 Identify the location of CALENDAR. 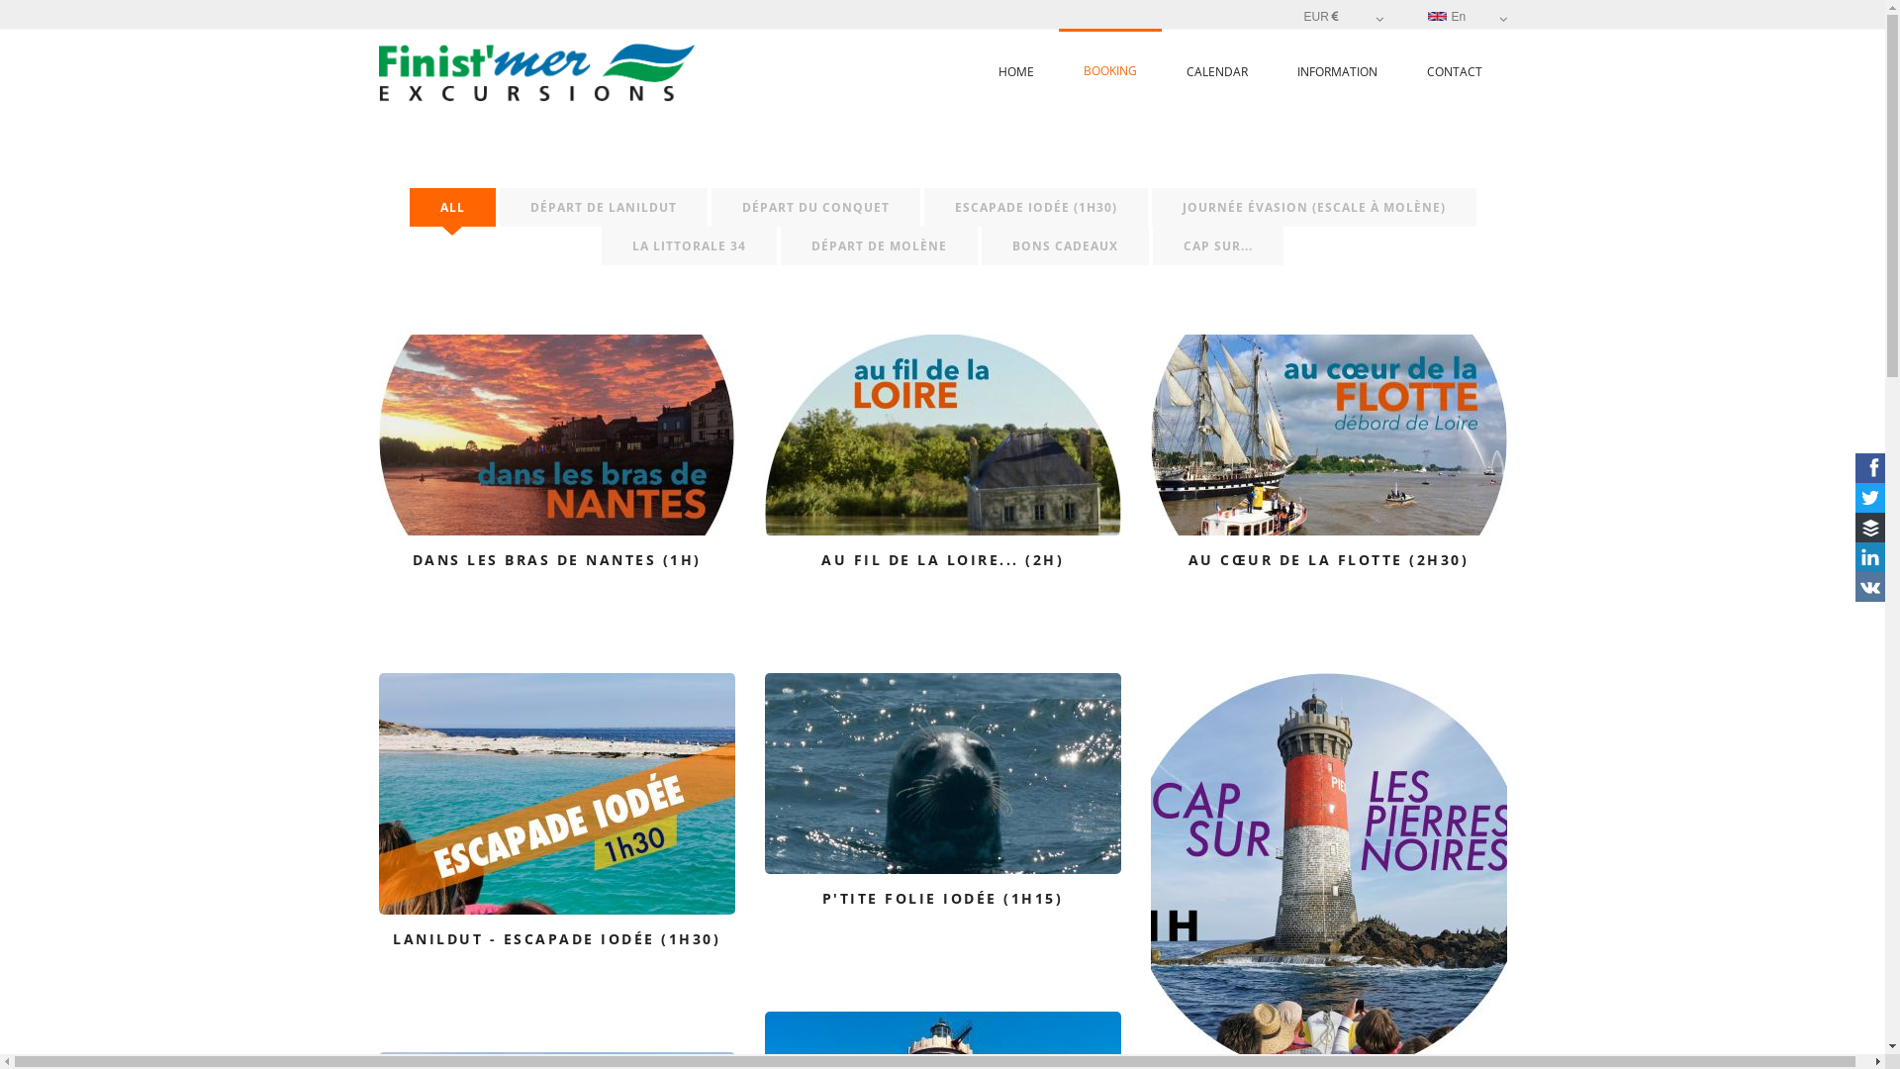
(1217, 72).